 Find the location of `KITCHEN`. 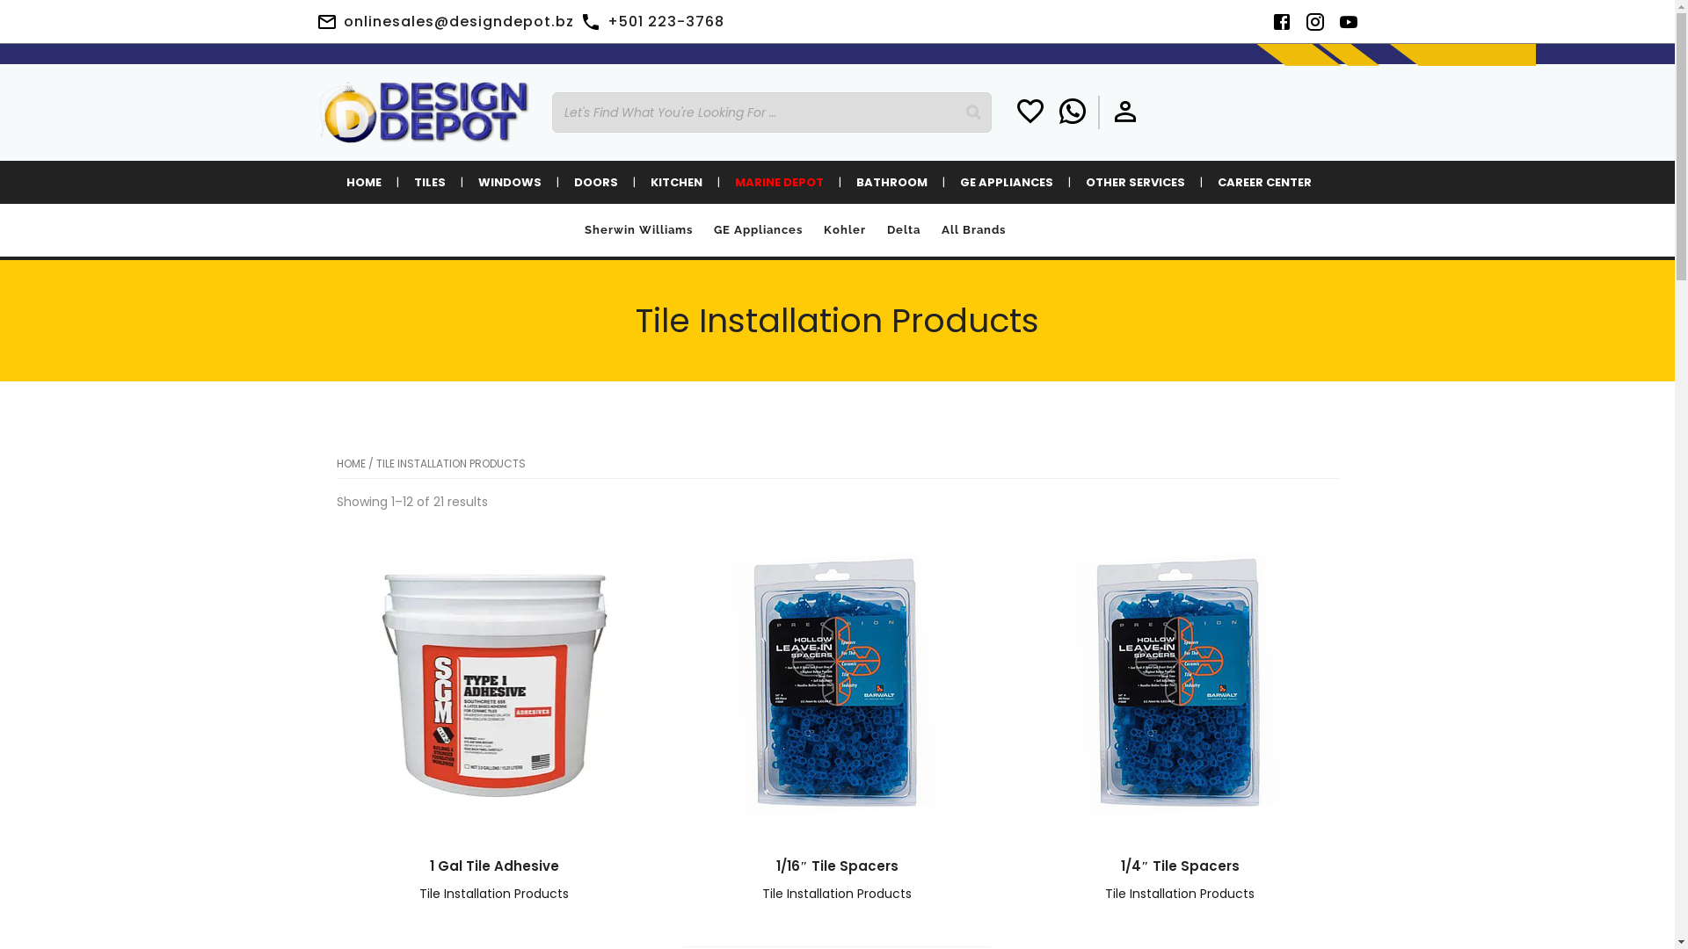

KITCHEN is located at coordinates (675, 183).